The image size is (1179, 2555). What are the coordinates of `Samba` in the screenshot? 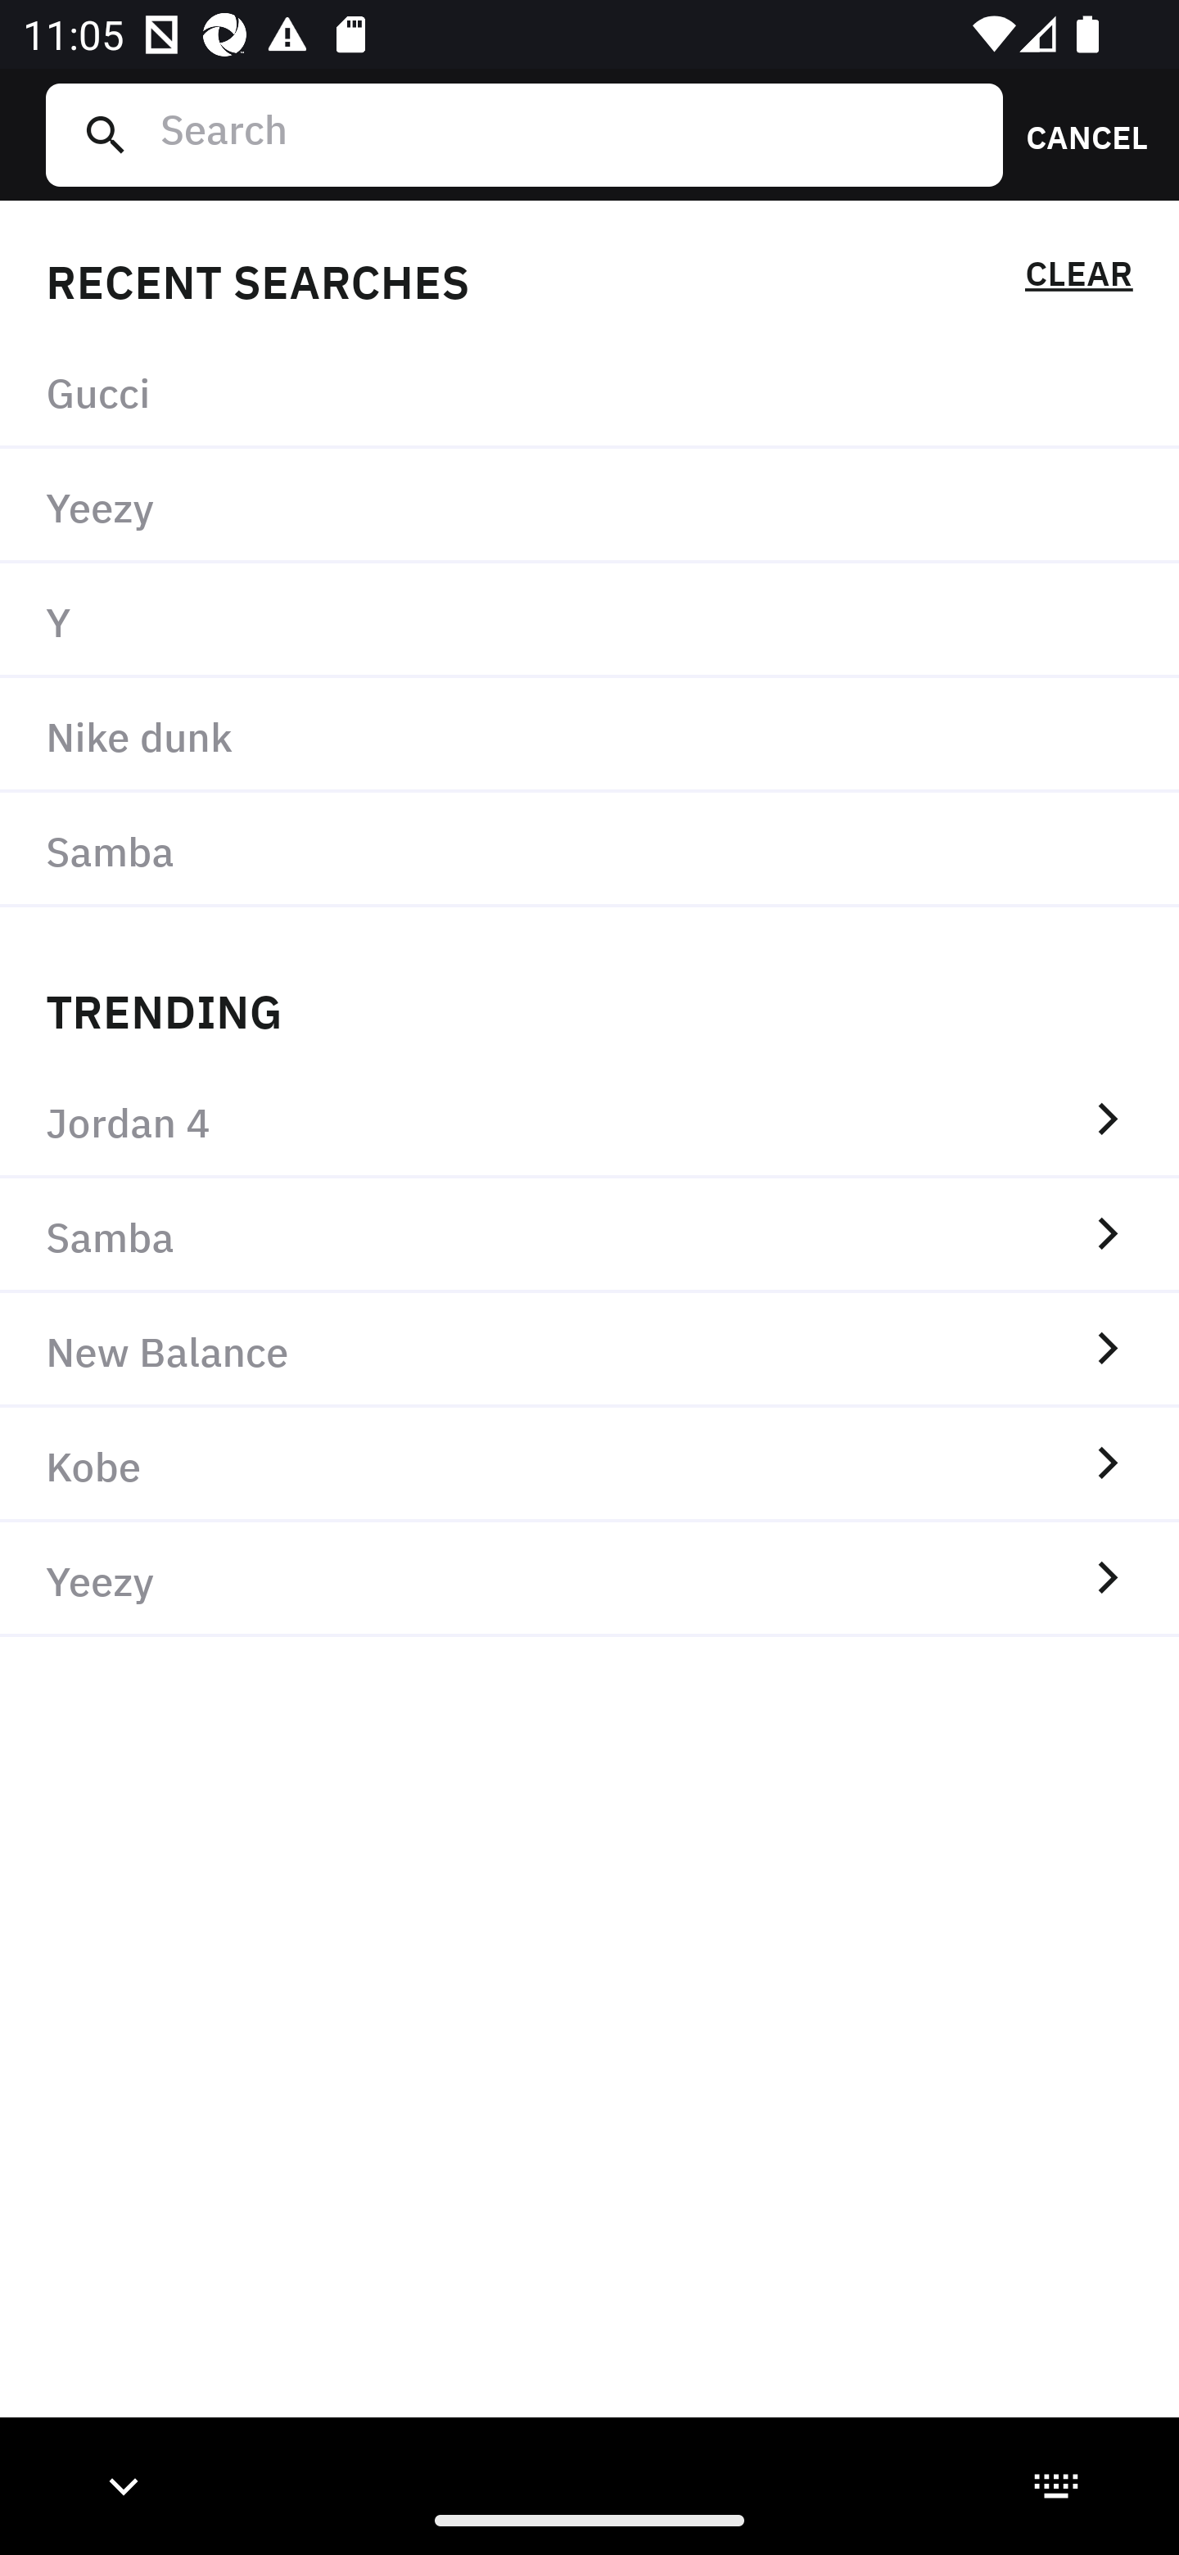 It's located at (589, 849).